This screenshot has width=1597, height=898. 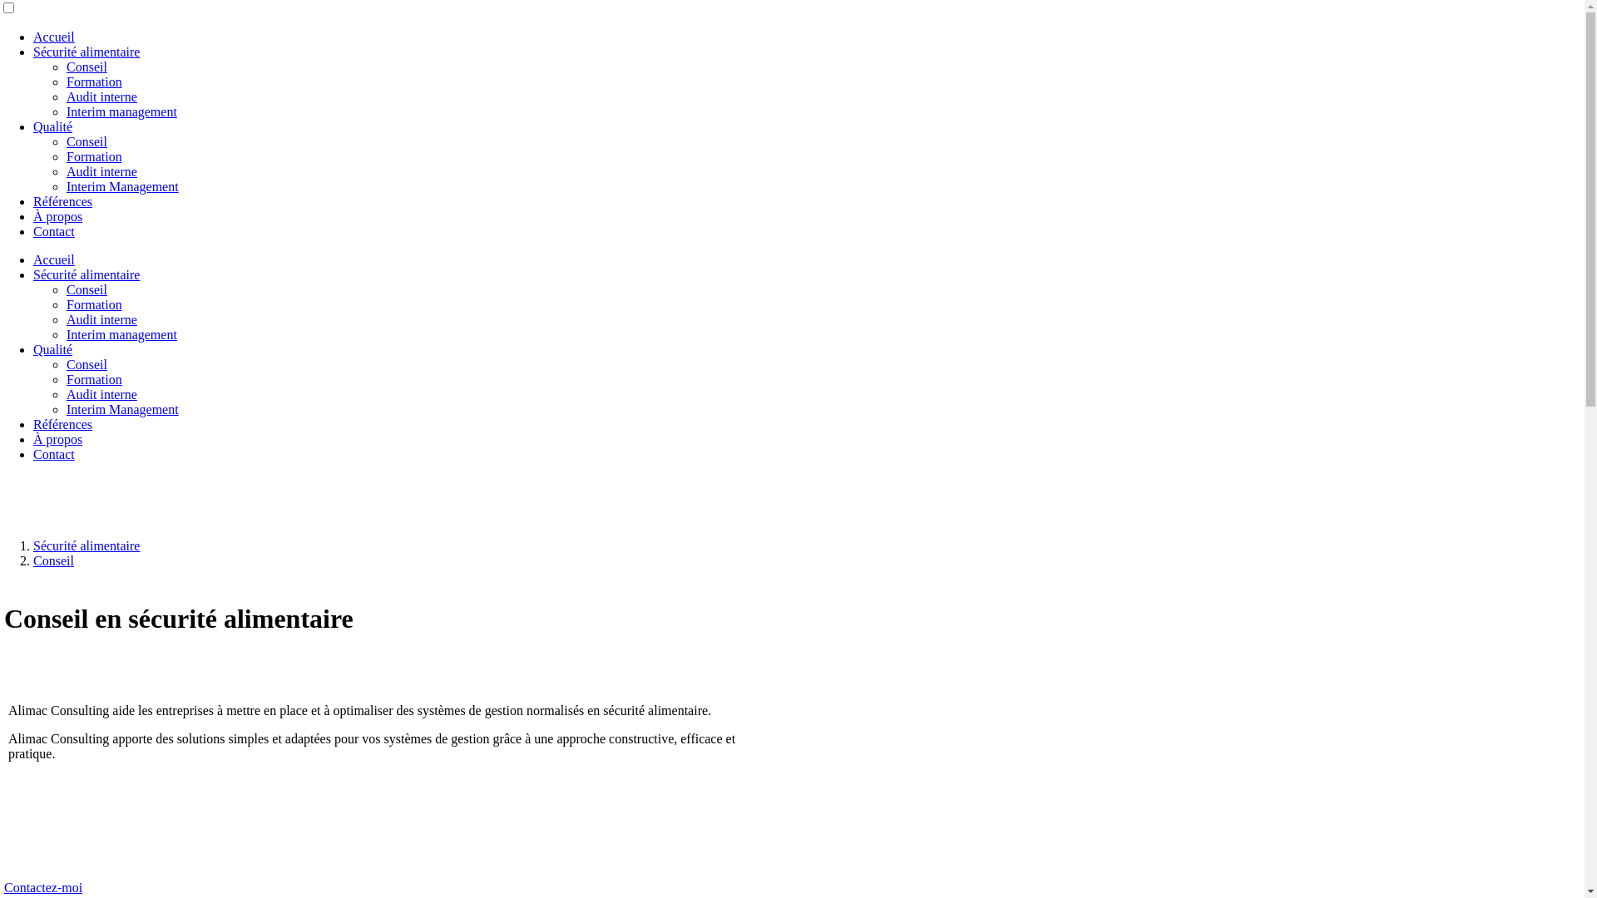 I want to click on Accueil, so click(x=54, y=259).